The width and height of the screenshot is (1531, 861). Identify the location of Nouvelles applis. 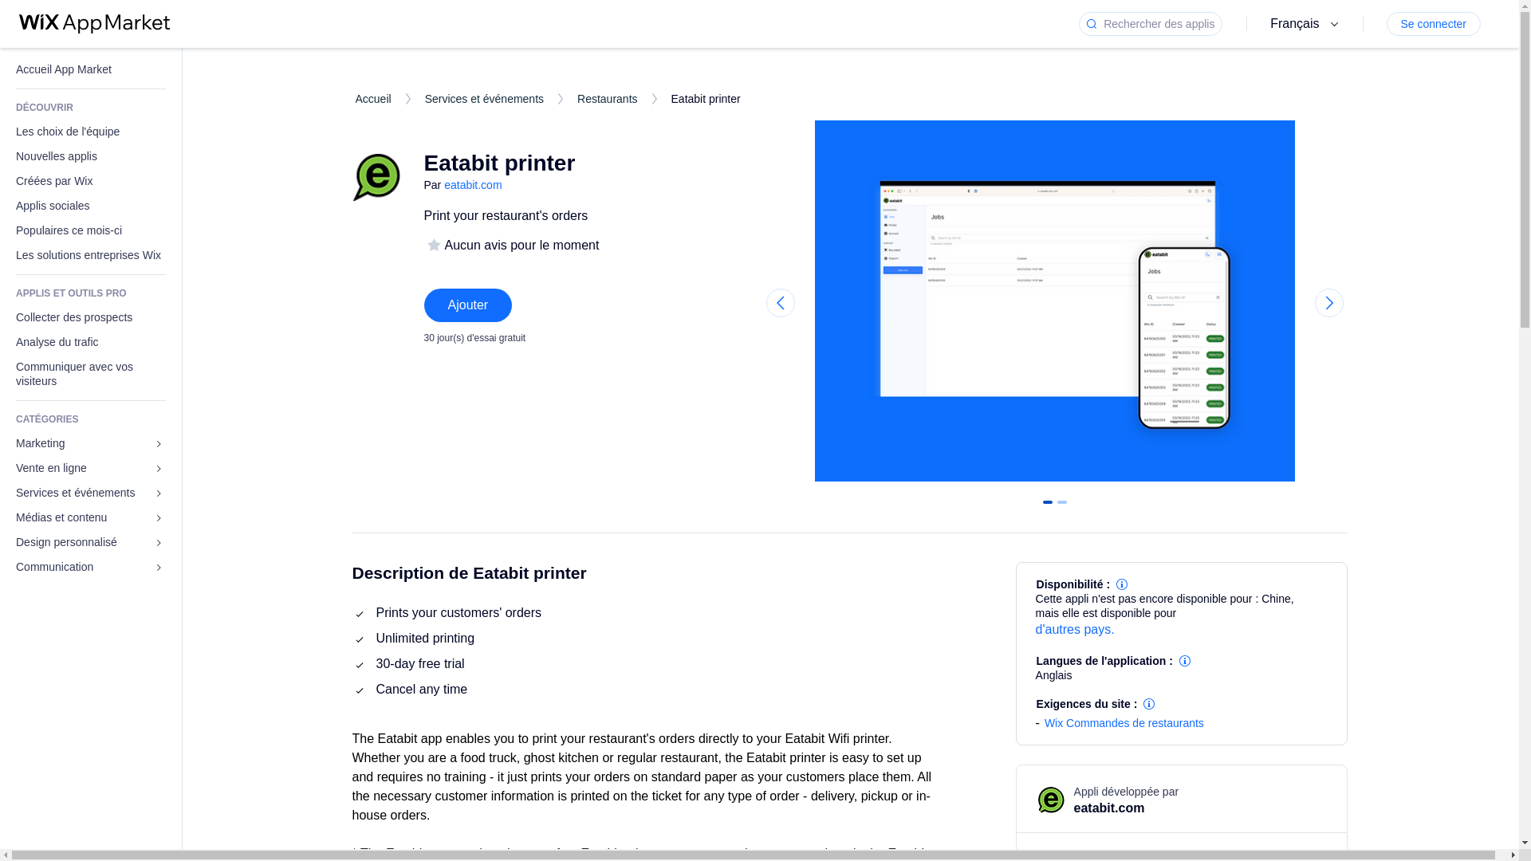
(91, 156).